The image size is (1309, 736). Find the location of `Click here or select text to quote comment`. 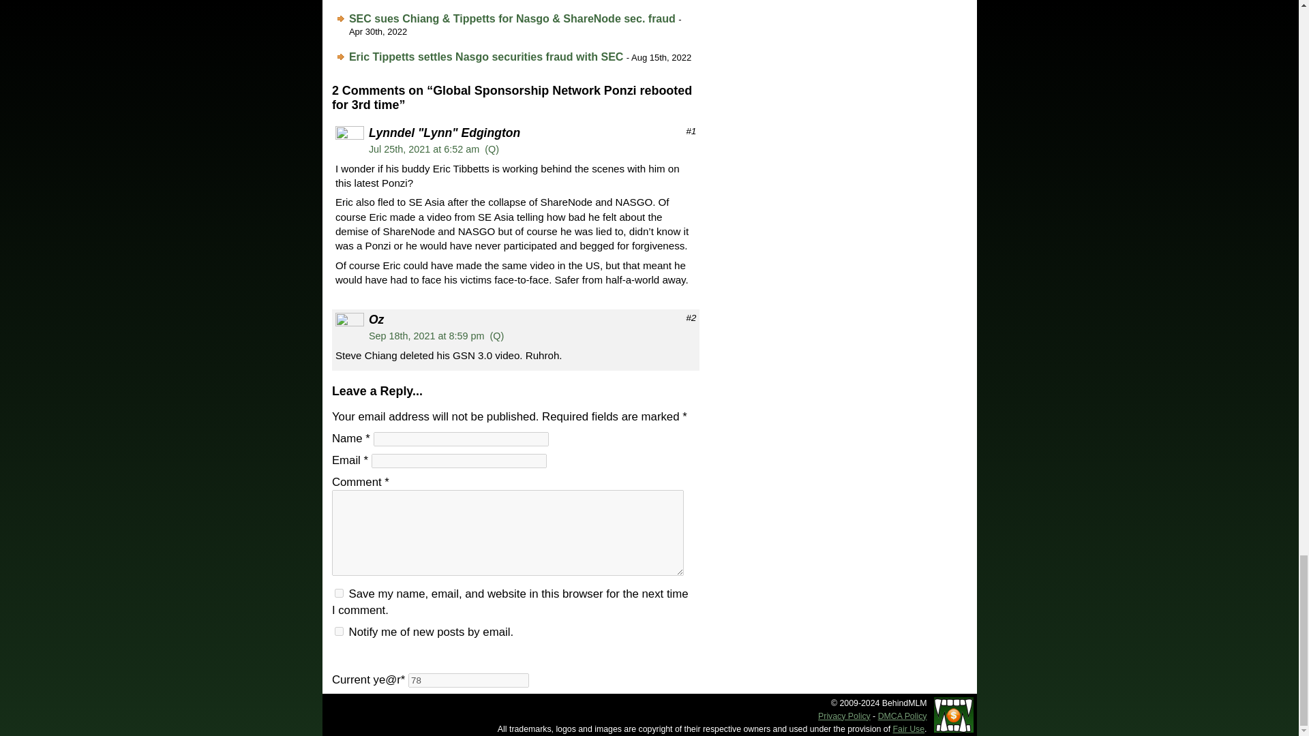

Click here or select text to quote comment is located at coordinates (491, 149).